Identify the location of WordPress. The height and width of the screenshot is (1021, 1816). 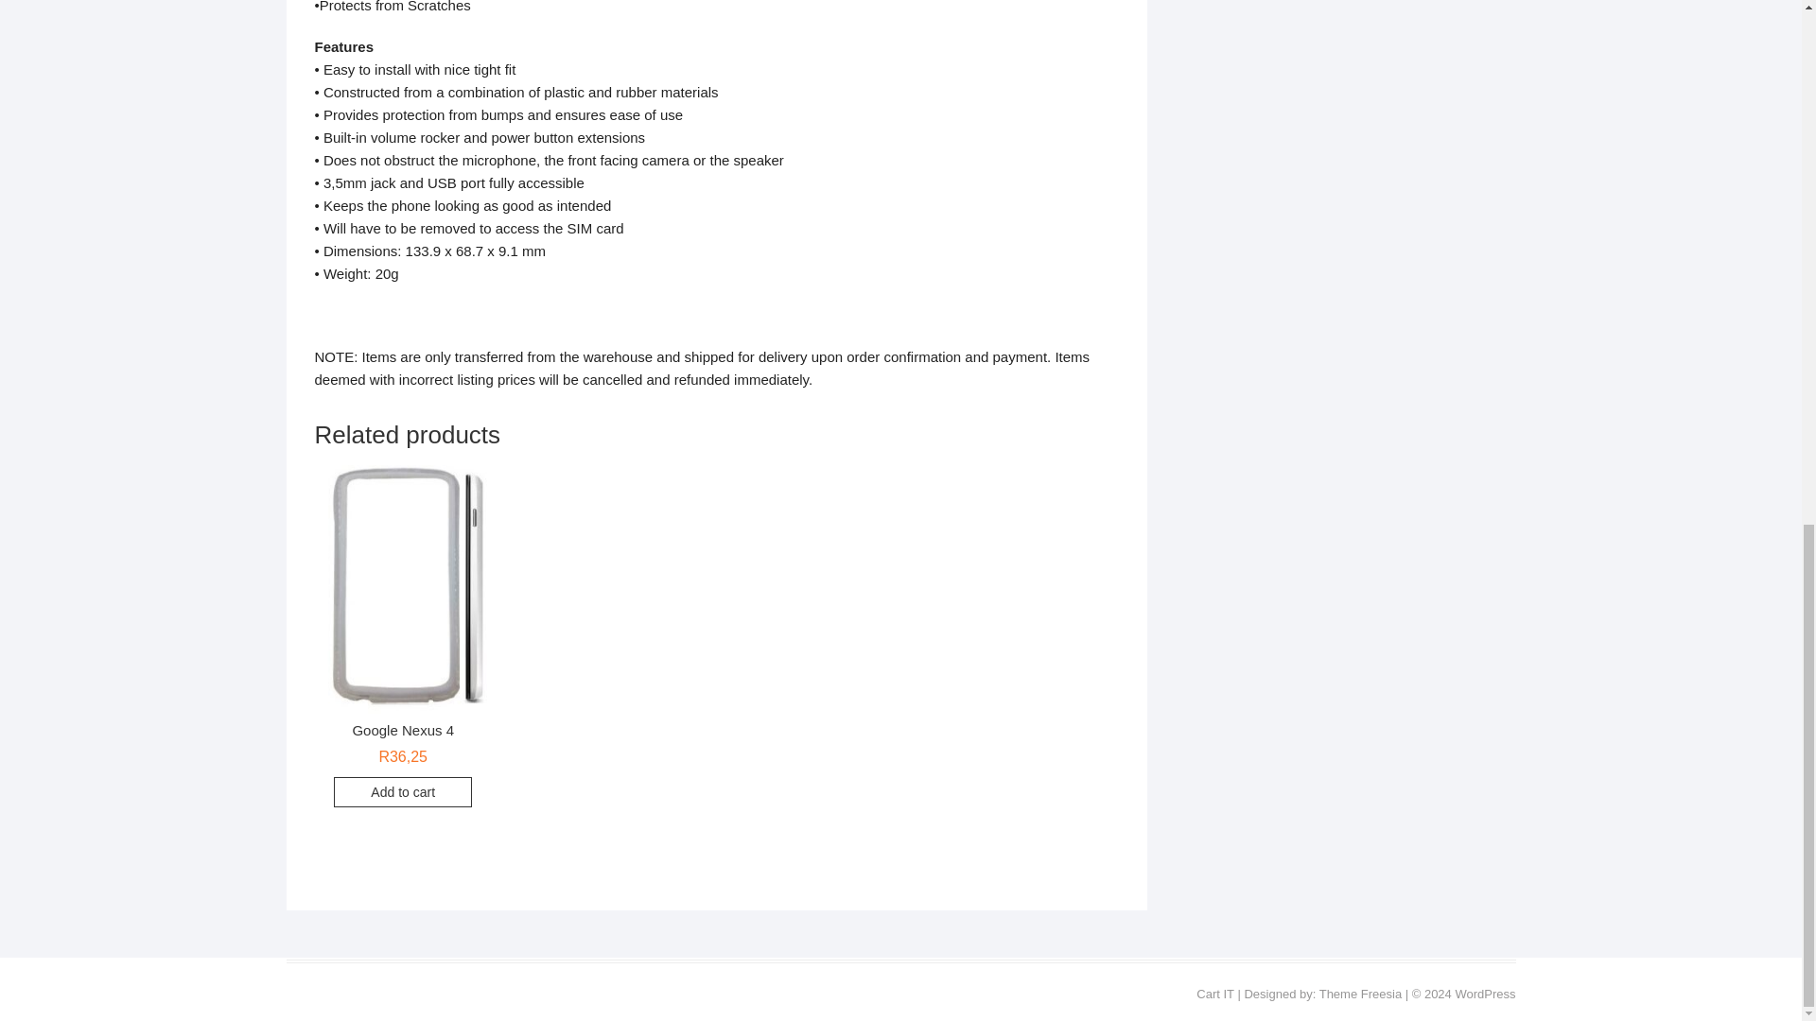
(1484, 995).